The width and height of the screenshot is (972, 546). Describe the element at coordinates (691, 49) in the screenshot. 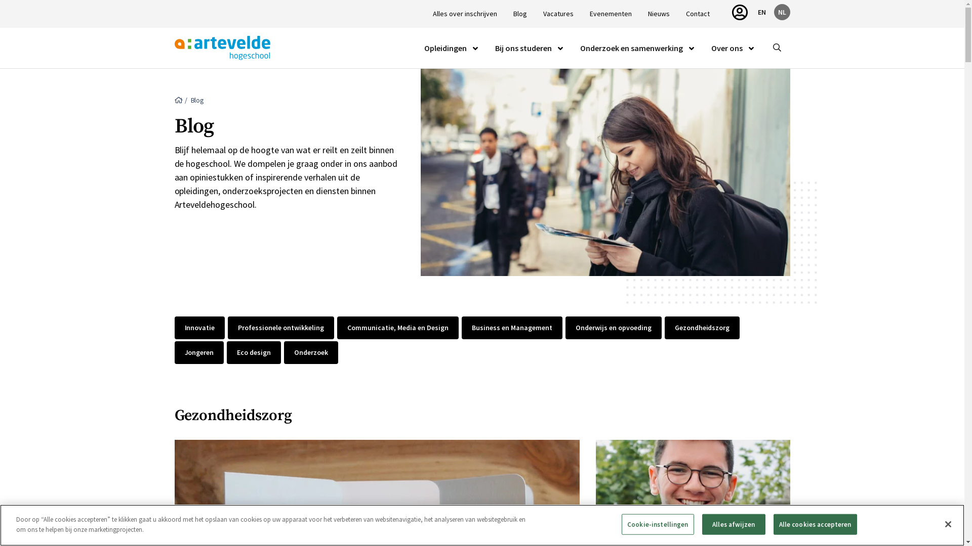

I see `Keuzelijst` at that location.